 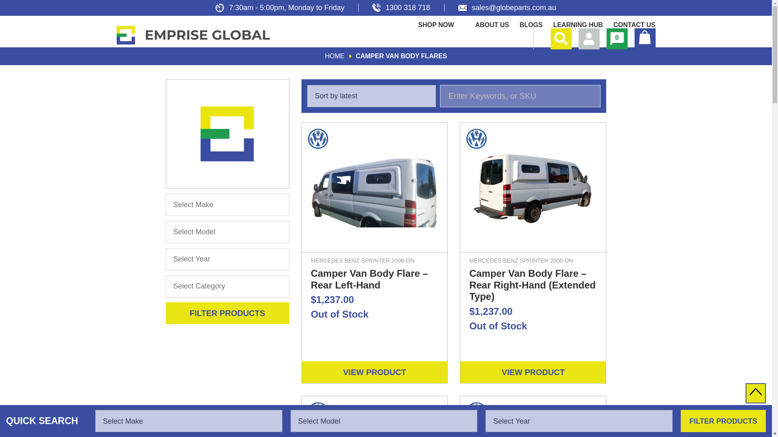 I want to click on 0, so click(x=616, y=39).